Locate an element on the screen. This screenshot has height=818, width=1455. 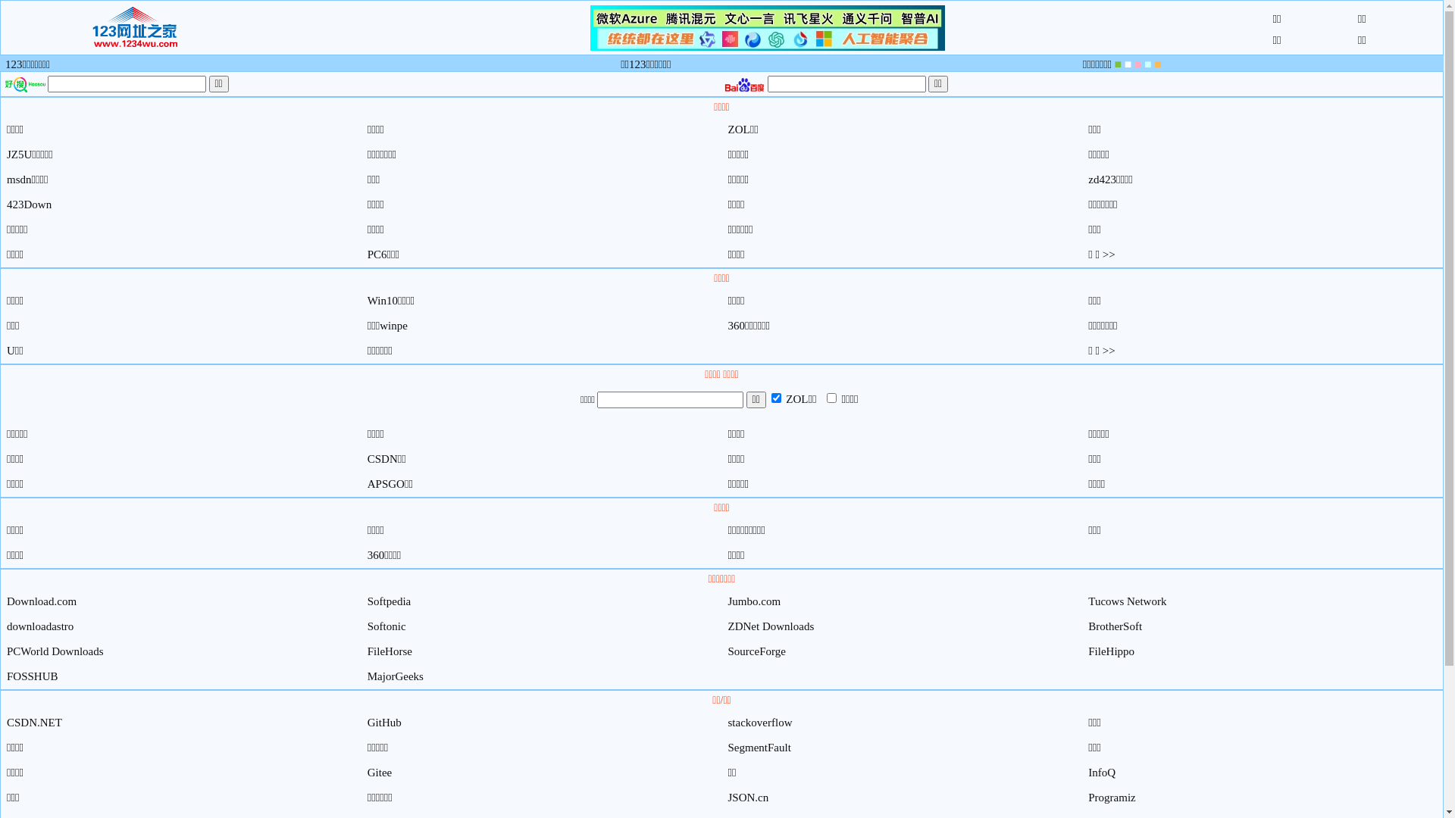
CSDN.NET is located at coordinates (35, 723).